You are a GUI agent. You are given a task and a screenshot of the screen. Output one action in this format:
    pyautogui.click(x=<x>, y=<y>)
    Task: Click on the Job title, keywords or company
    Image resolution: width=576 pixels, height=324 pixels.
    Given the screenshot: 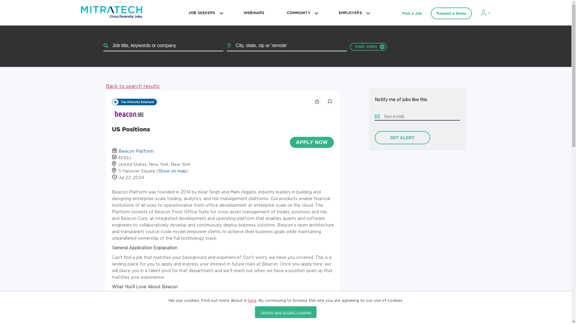 What is the action you would take?
    pyautogui.click(x=163, y=46)
    